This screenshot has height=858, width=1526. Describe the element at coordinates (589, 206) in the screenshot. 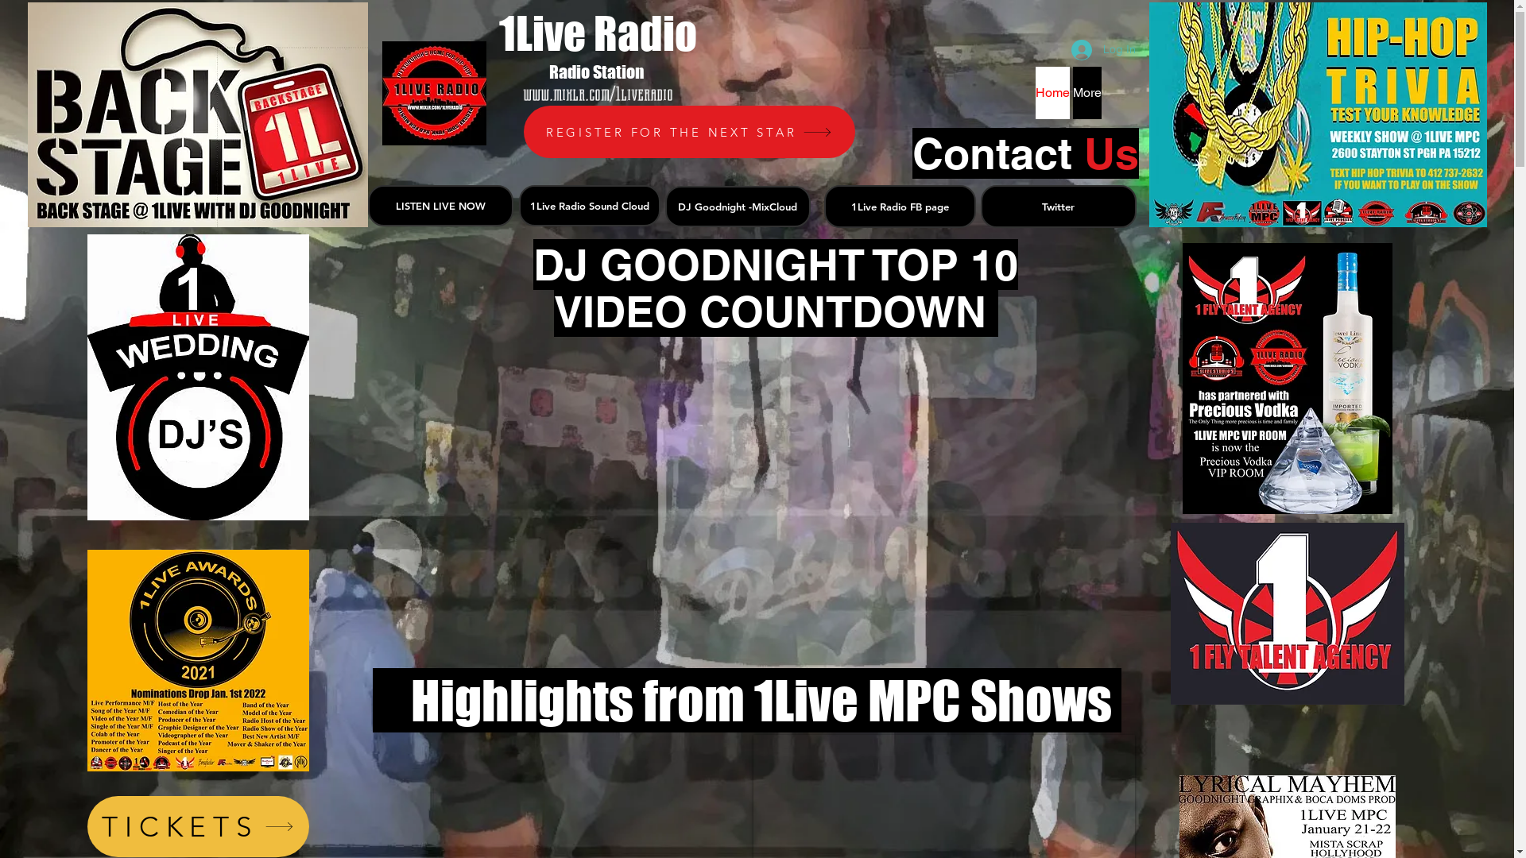

I see `1Live Radio Sound Cloud` at that location.